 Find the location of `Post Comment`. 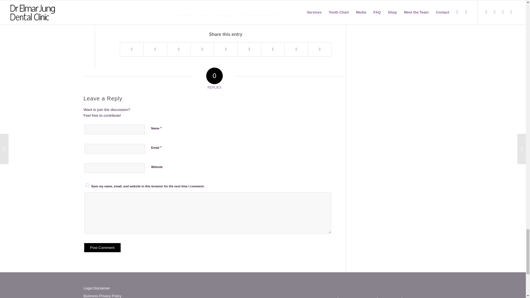

Post Comment is located at coordinates (102, 248).